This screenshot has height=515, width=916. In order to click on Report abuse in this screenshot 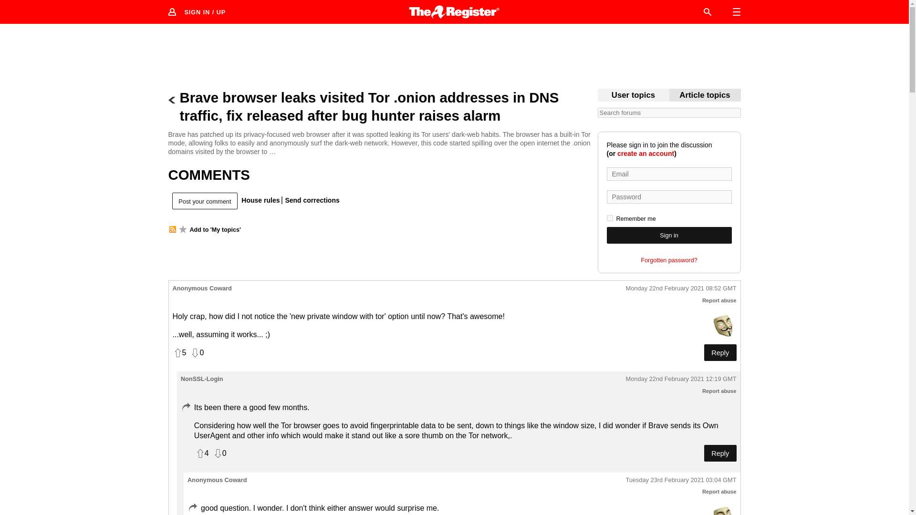, I will do `click(719, 491)`.